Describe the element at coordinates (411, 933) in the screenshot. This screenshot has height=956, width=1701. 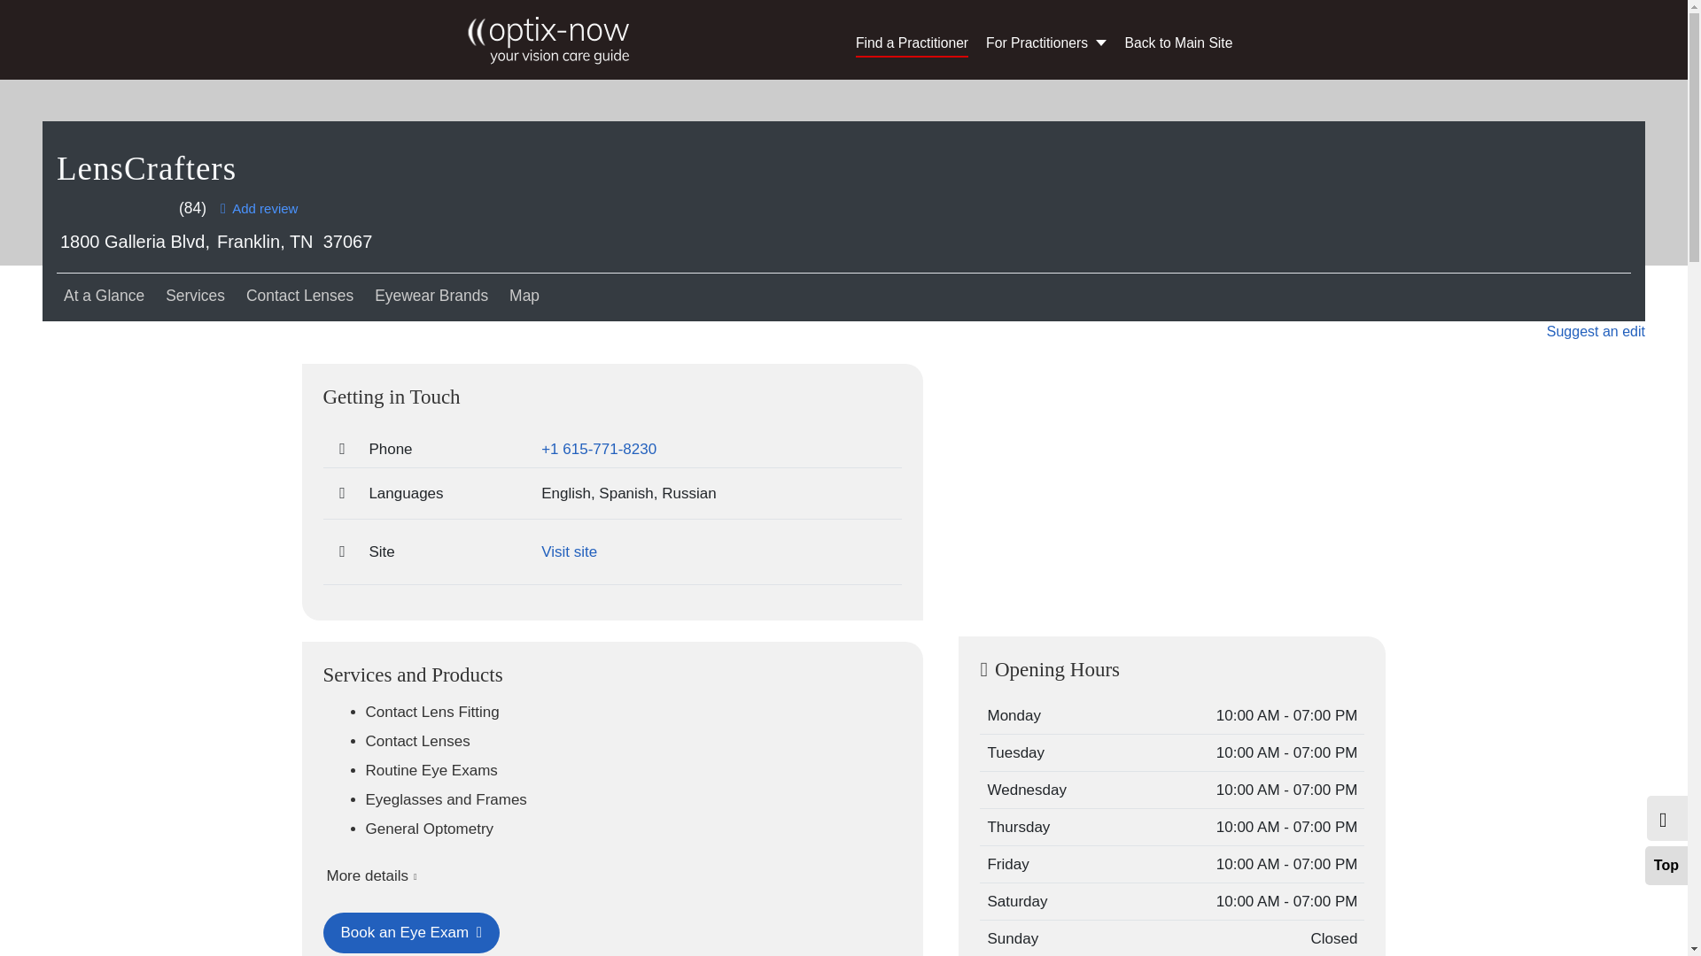
I see `Book an Eye Exam` at that location.